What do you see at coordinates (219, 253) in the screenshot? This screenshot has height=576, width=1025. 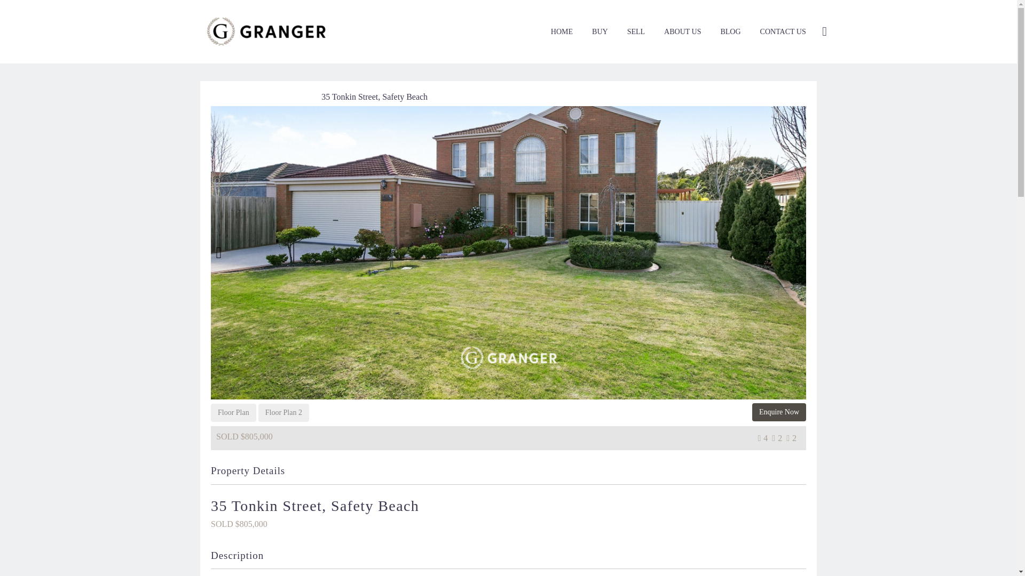 I see `Previous` at bounding box center [219, 253].